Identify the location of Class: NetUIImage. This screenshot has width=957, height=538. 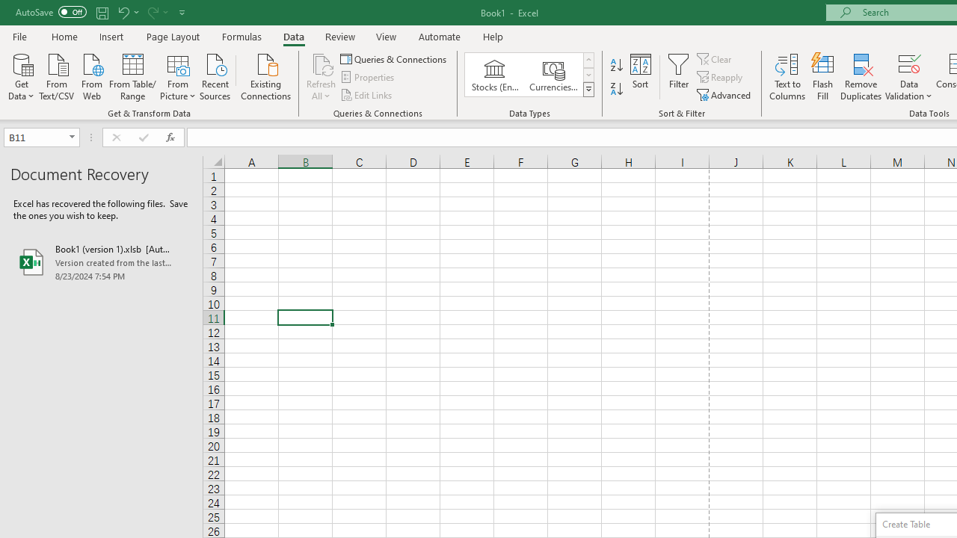
(589, 89).